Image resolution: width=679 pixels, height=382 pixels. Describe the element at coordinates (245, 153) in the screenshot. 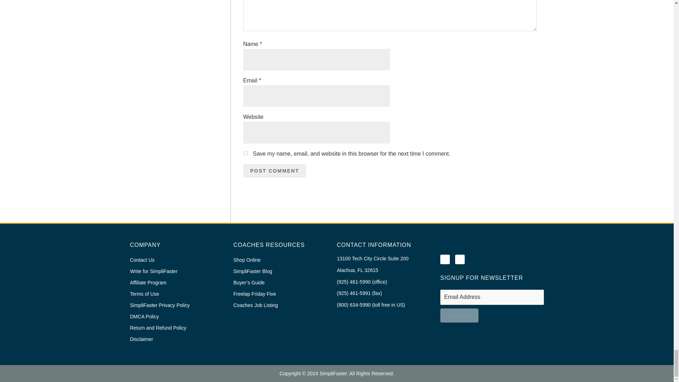

I see `yes` at that location.